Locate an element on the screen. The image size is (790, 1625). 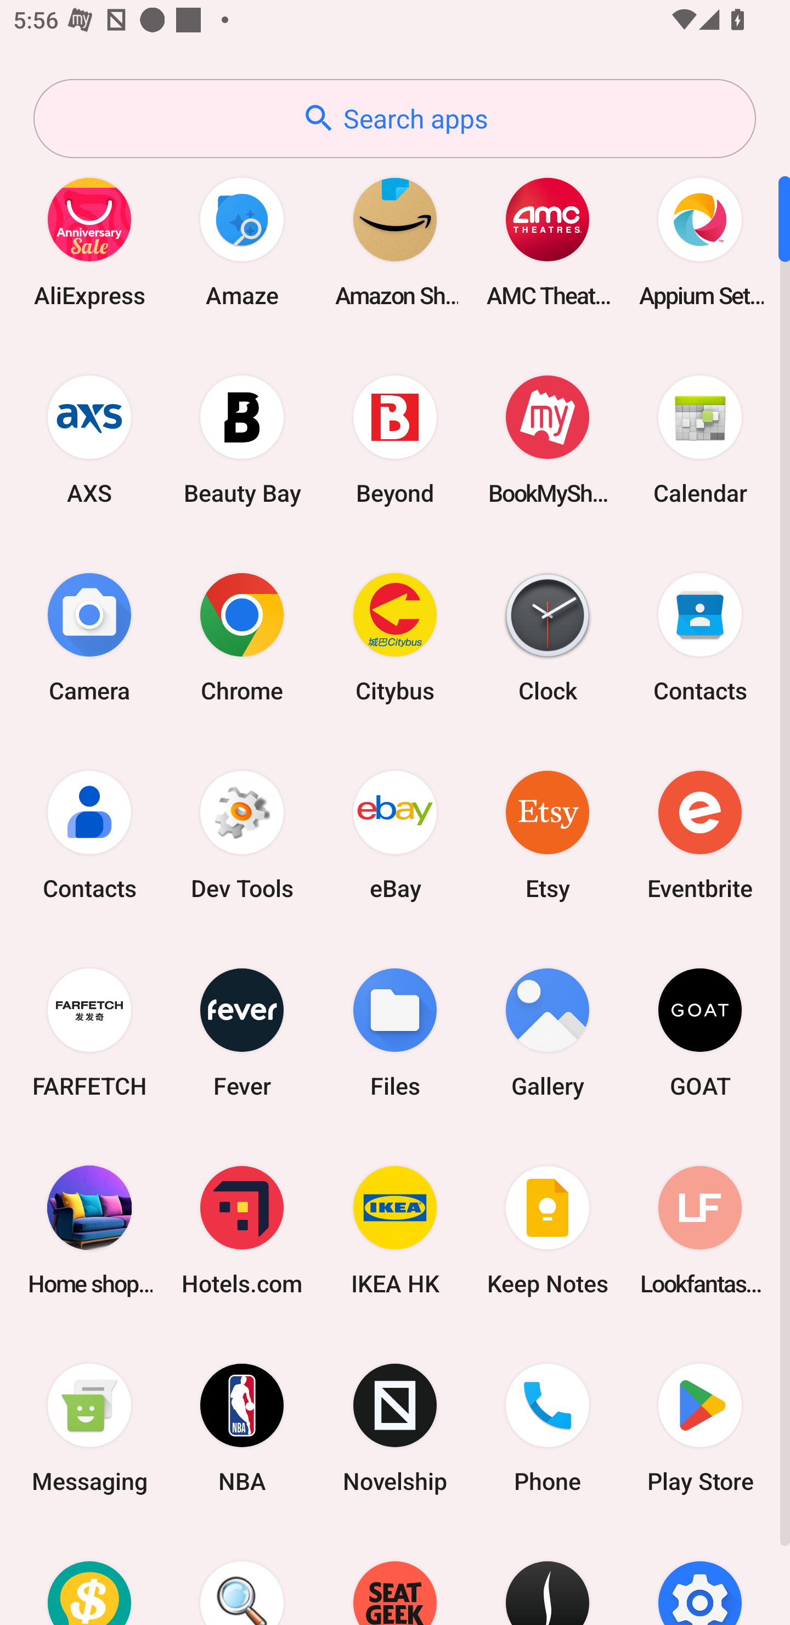
Novelship is located at coordinates (395, 1428).